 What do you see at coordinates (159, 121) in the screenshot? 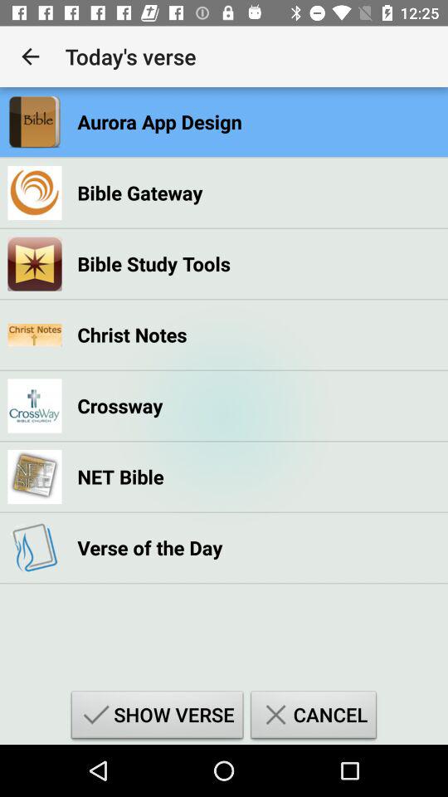
I see `turn off aurora app design` at bounding box center [159, 121].